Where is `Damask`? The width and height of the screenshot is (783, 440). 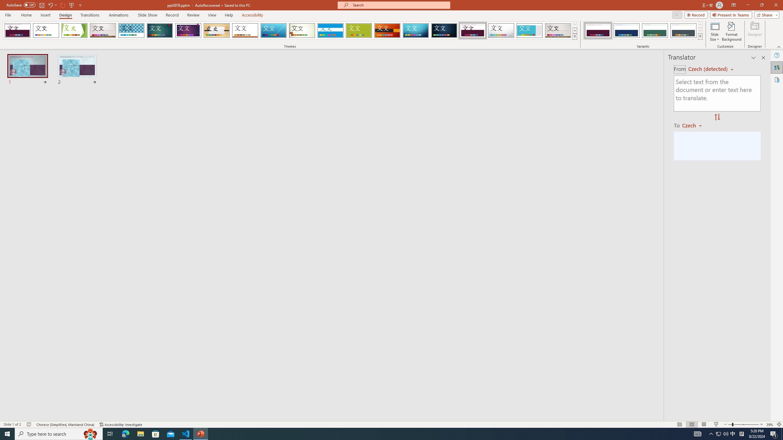
Damask is located at coordinates (444, 31).